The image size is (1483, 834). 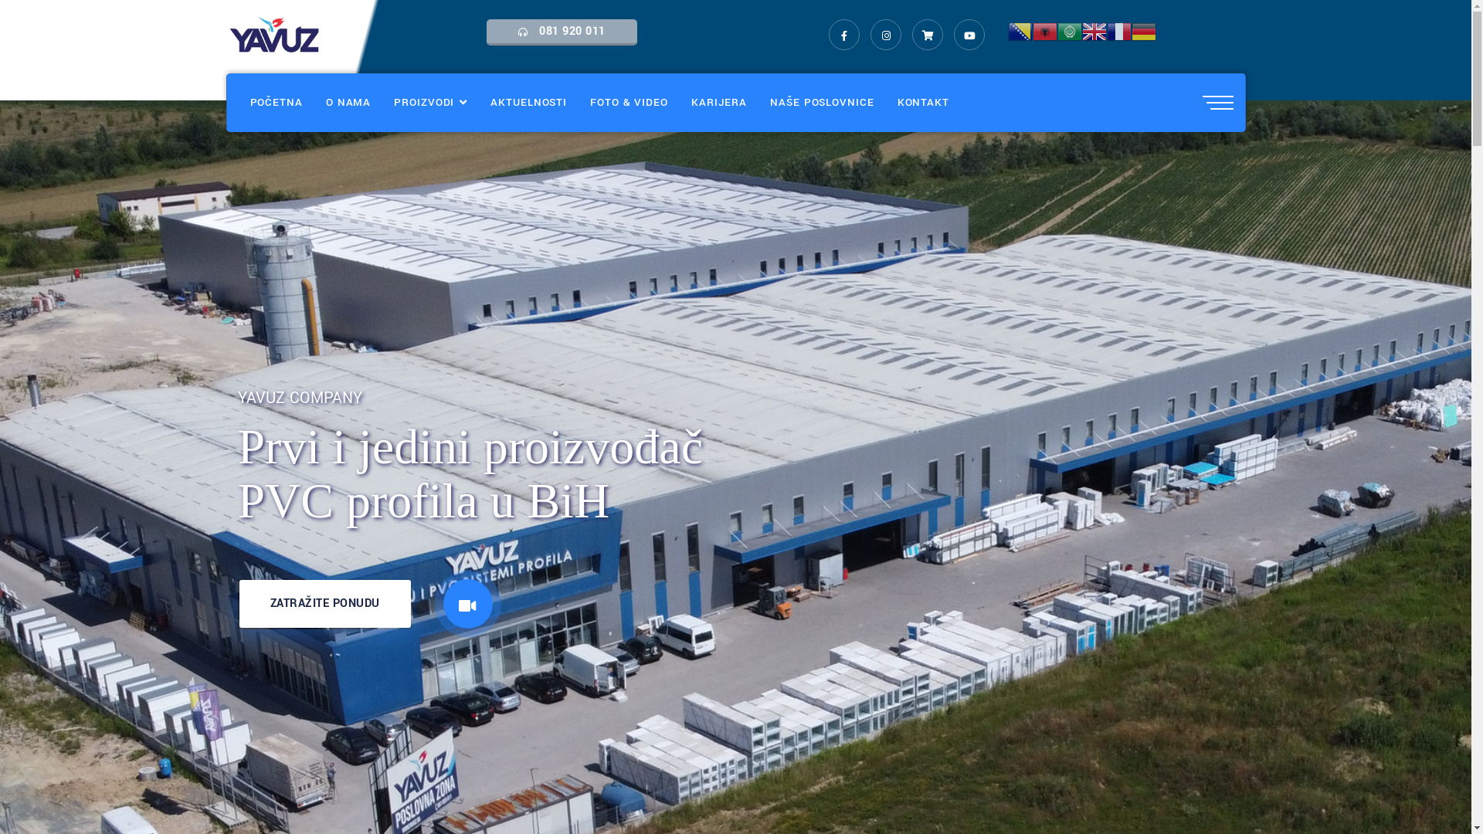 I want to click on AKTUELNOSTI, so click(x=528, y=103).